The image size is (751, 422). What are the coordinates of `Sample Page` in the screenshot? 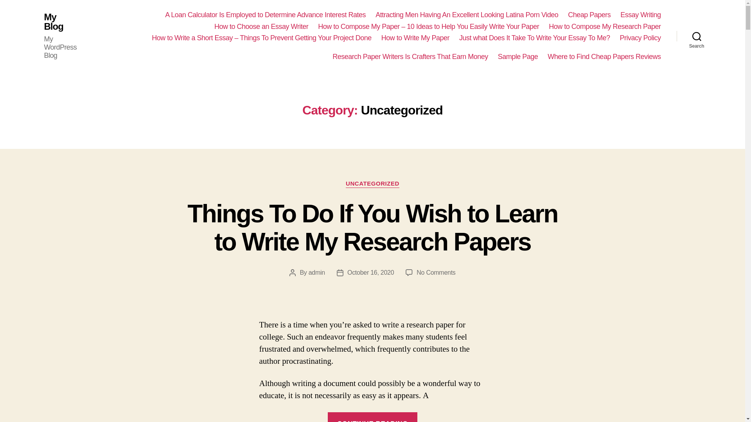 It's located at (518, 57).